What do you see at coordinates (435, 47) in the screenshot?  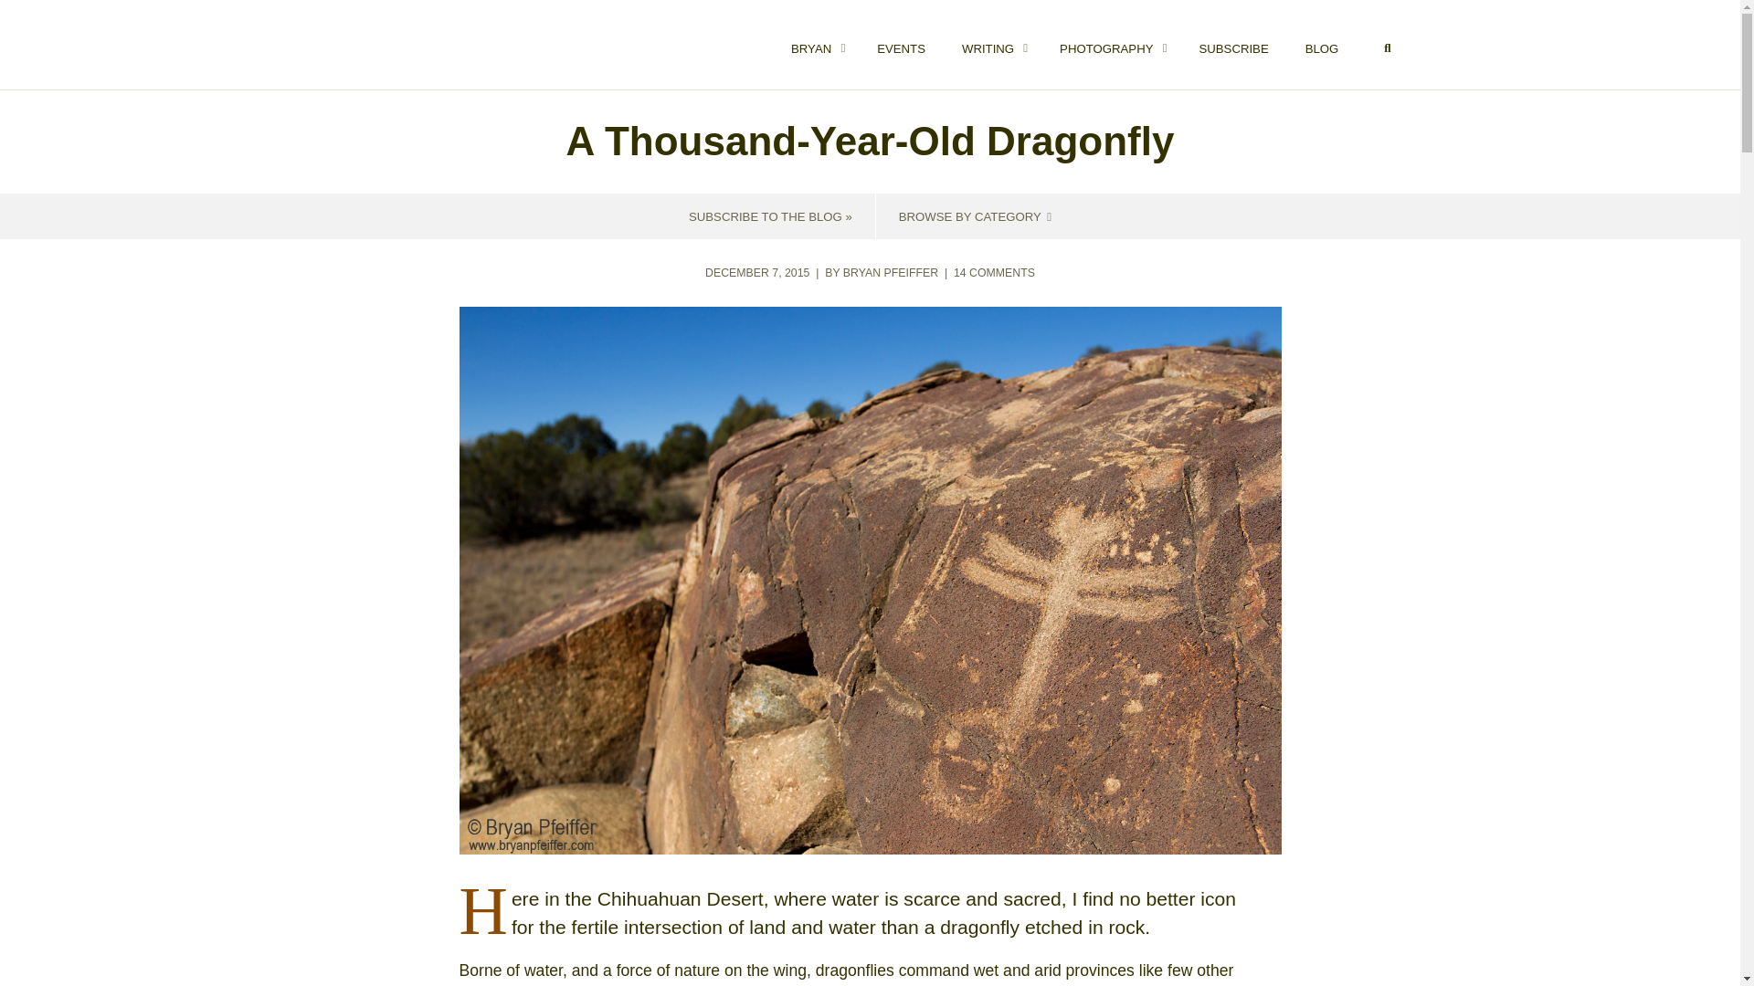 I see `Bryan Pfeiffer` at bounding box center [435, 47].